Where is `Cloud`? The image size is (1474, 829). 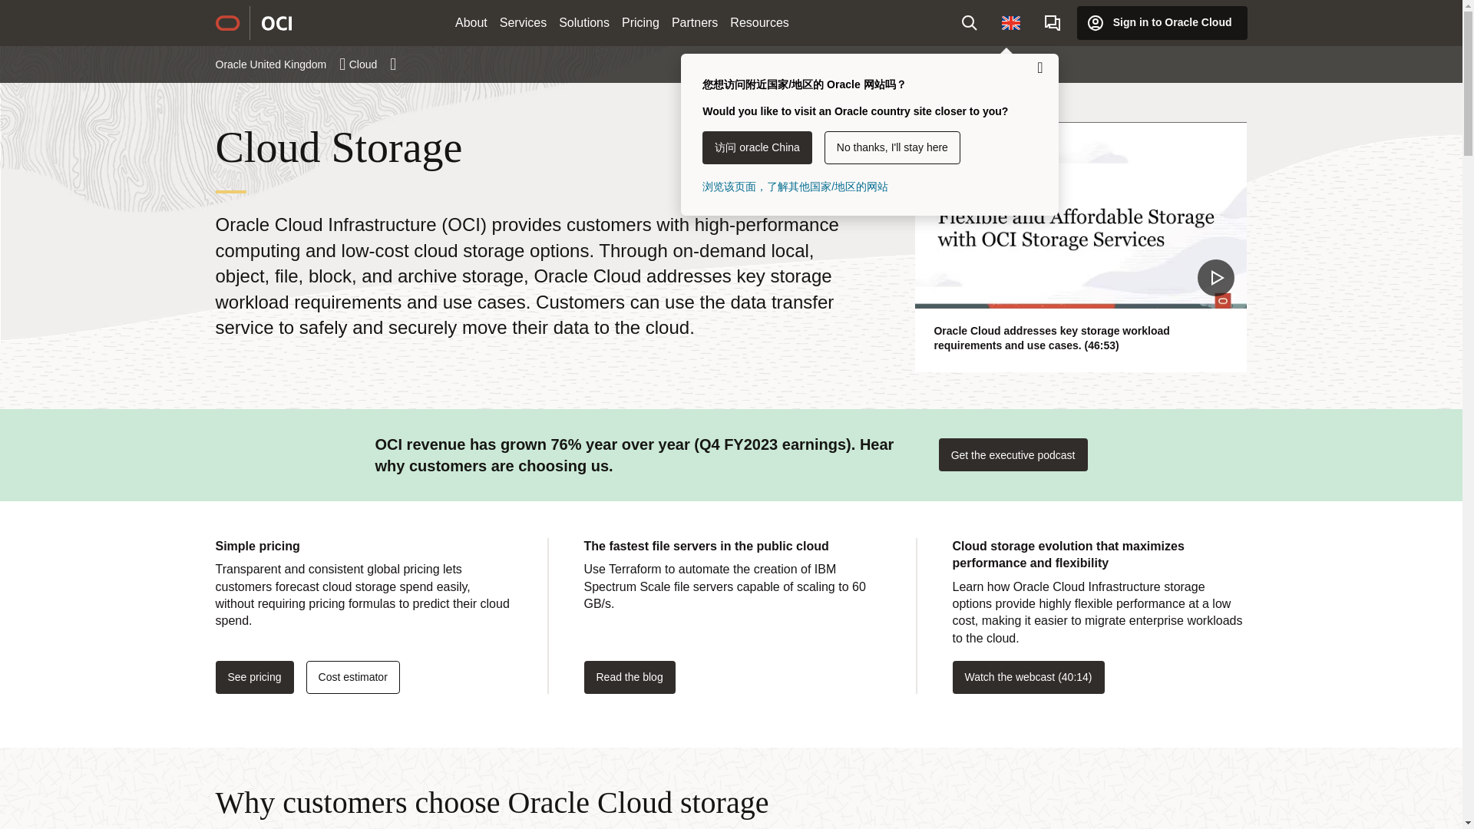
Cloud is located at coordinates (373, 64).